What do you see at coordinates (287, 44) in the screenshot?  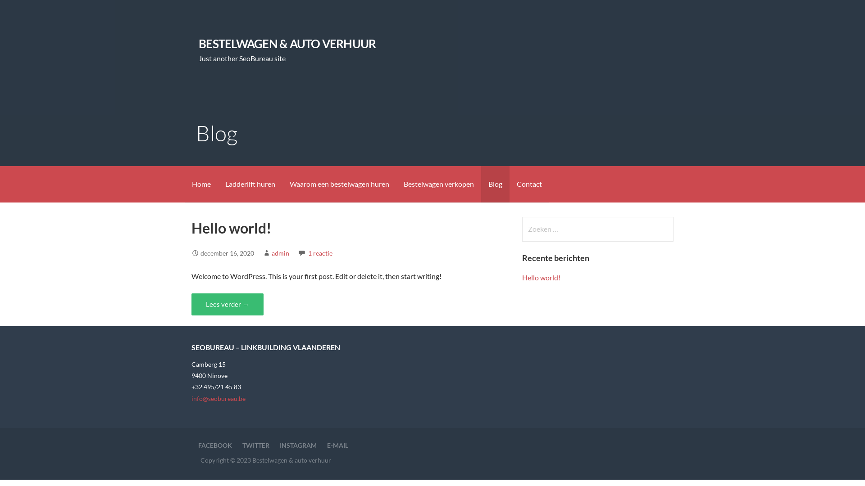 I see `BESTELWAGEN & AUTO VERHUUR` at bounding box center [287, 44].